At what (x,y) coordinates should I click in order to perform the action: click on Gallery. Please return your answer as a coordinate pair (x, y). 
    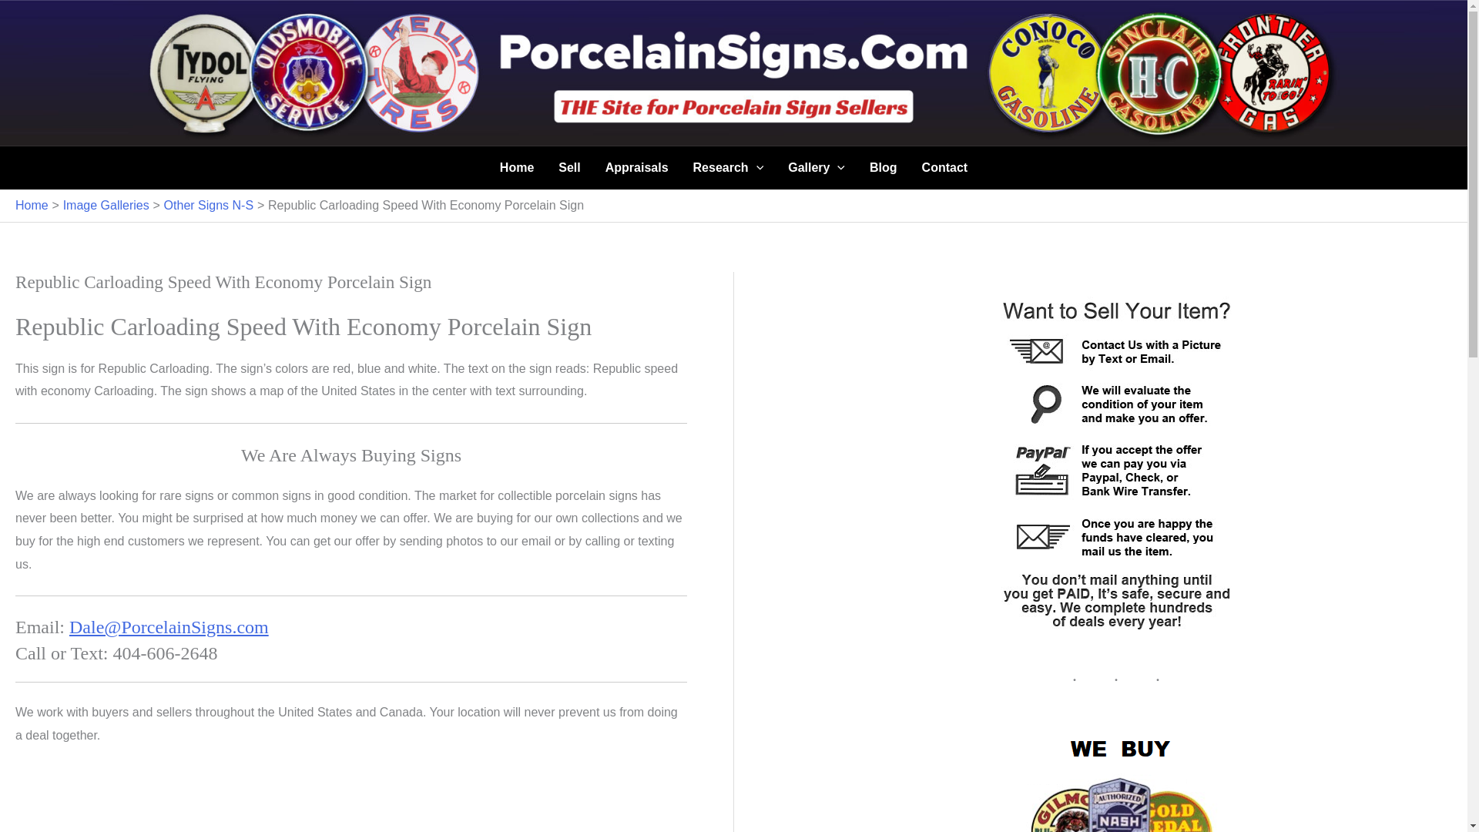
    Looking at the image, I should click on (817, 168).